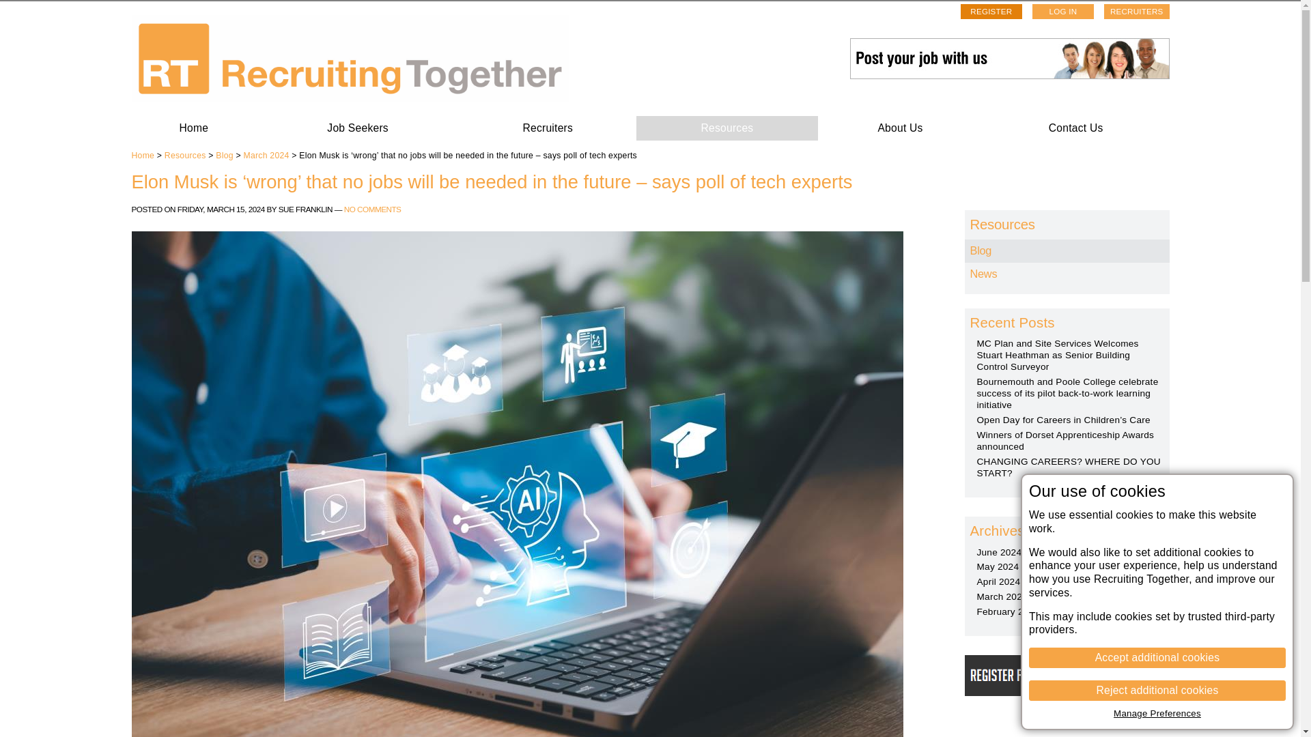 The width and height of the screenshot is (1311, 737). I want to click on March 2024, so click(1001, 596).